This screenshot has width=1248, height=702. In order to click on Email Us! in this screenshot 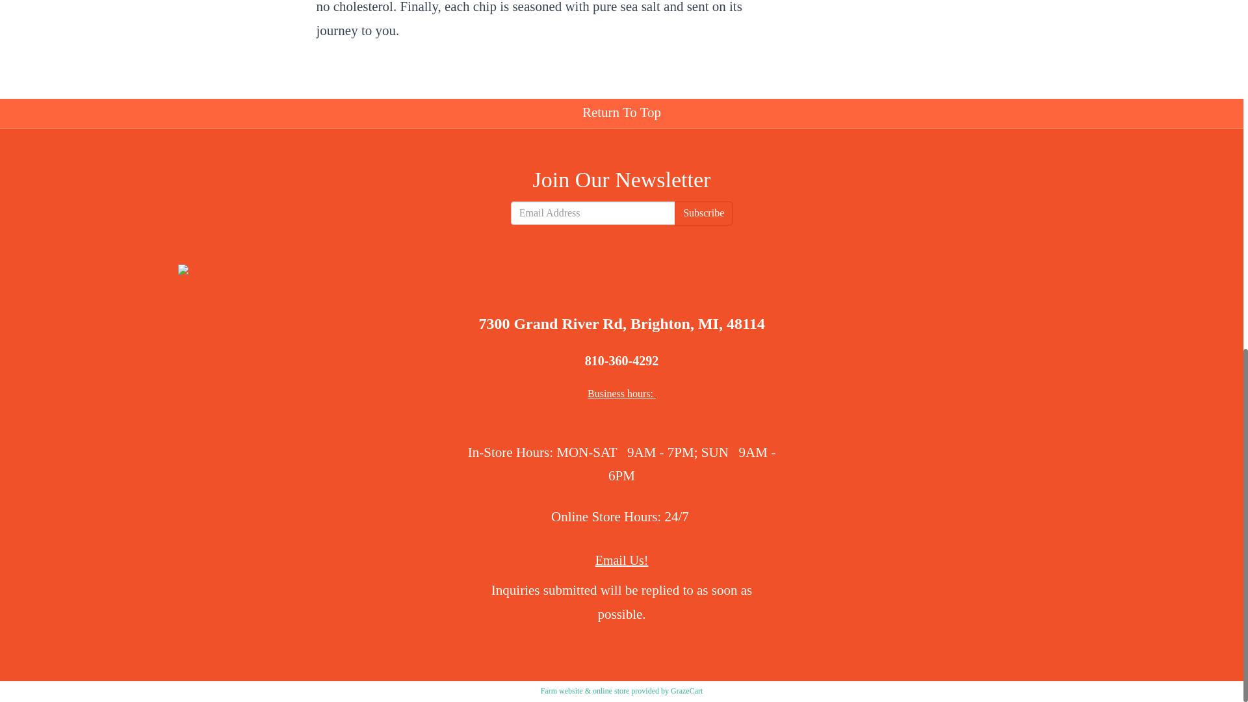, I will do `click(621, 560)`.